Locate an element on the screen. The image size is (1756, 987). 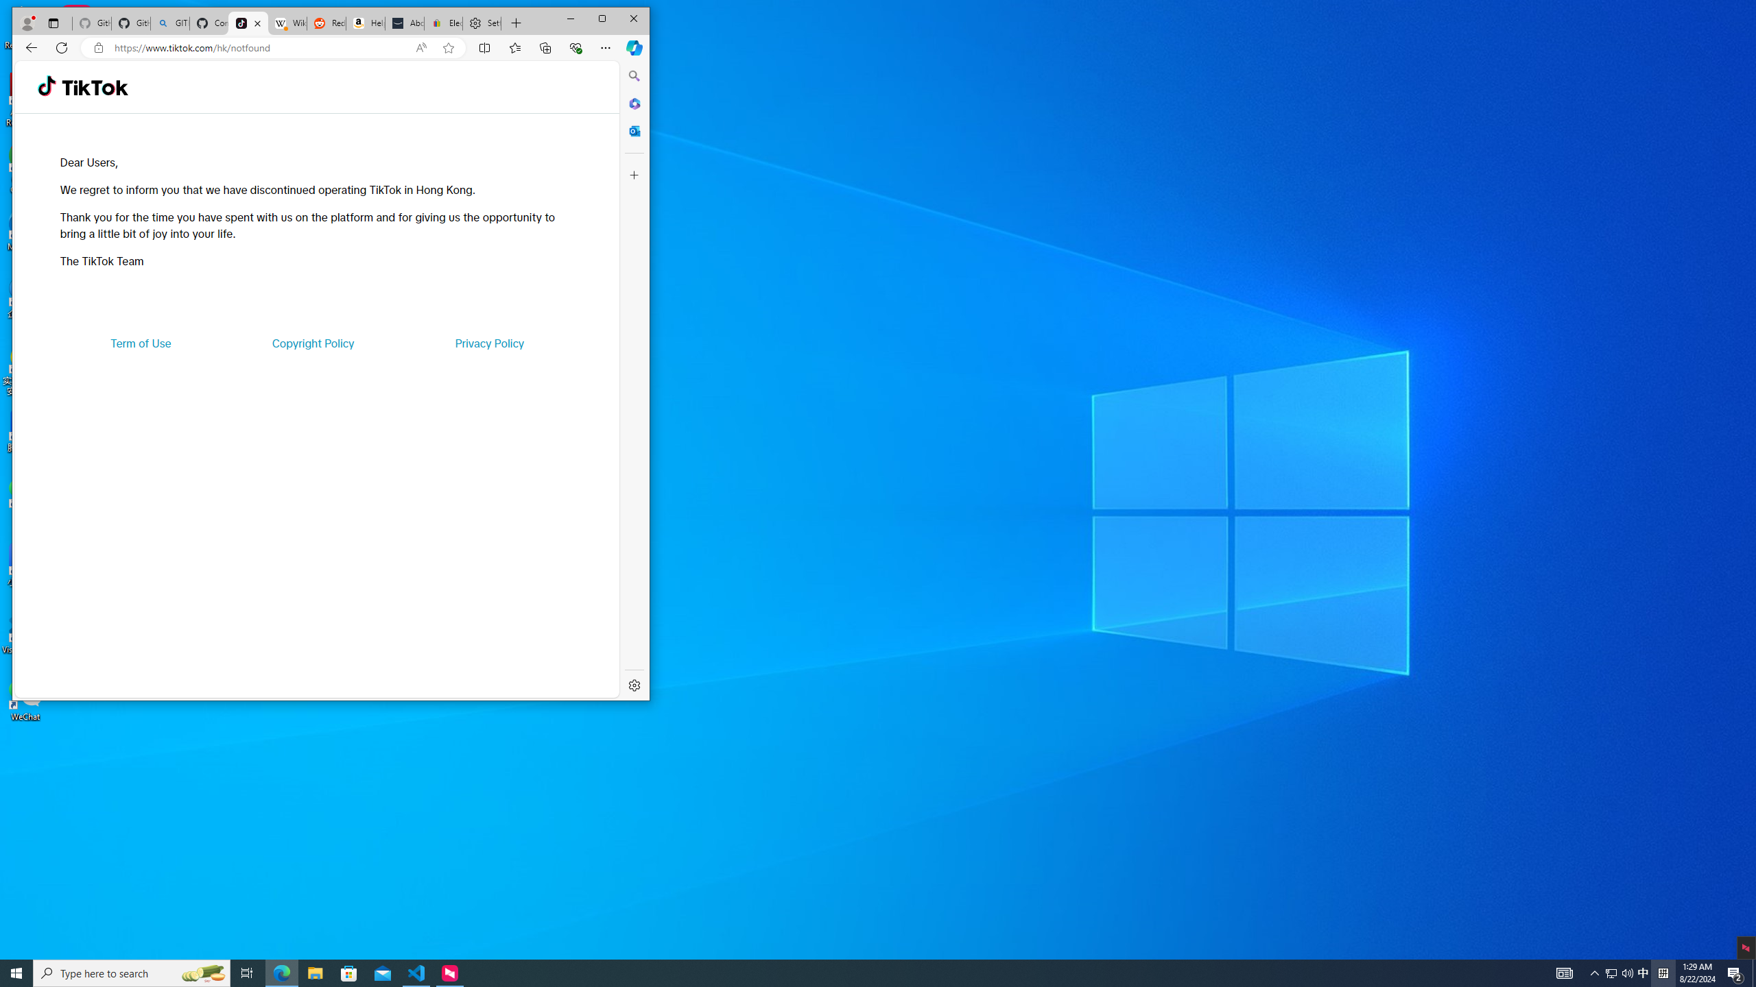
Microsoft Edge - 1 running window is located at coordinates (1611, 973).